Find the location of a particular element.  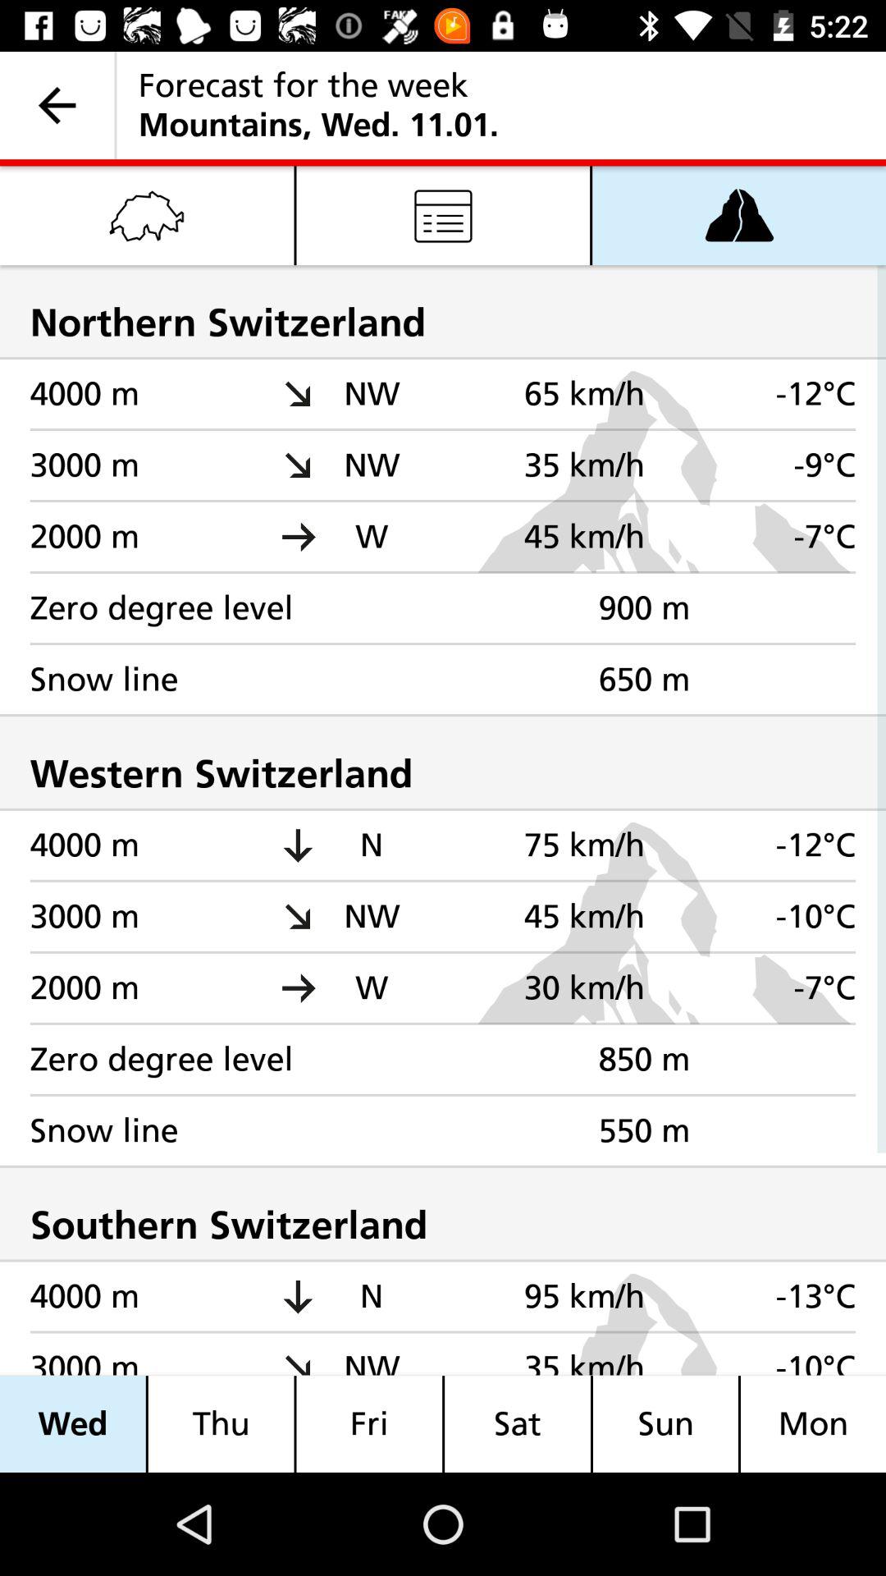

choose the fri is located at coordinates (369, 1423).